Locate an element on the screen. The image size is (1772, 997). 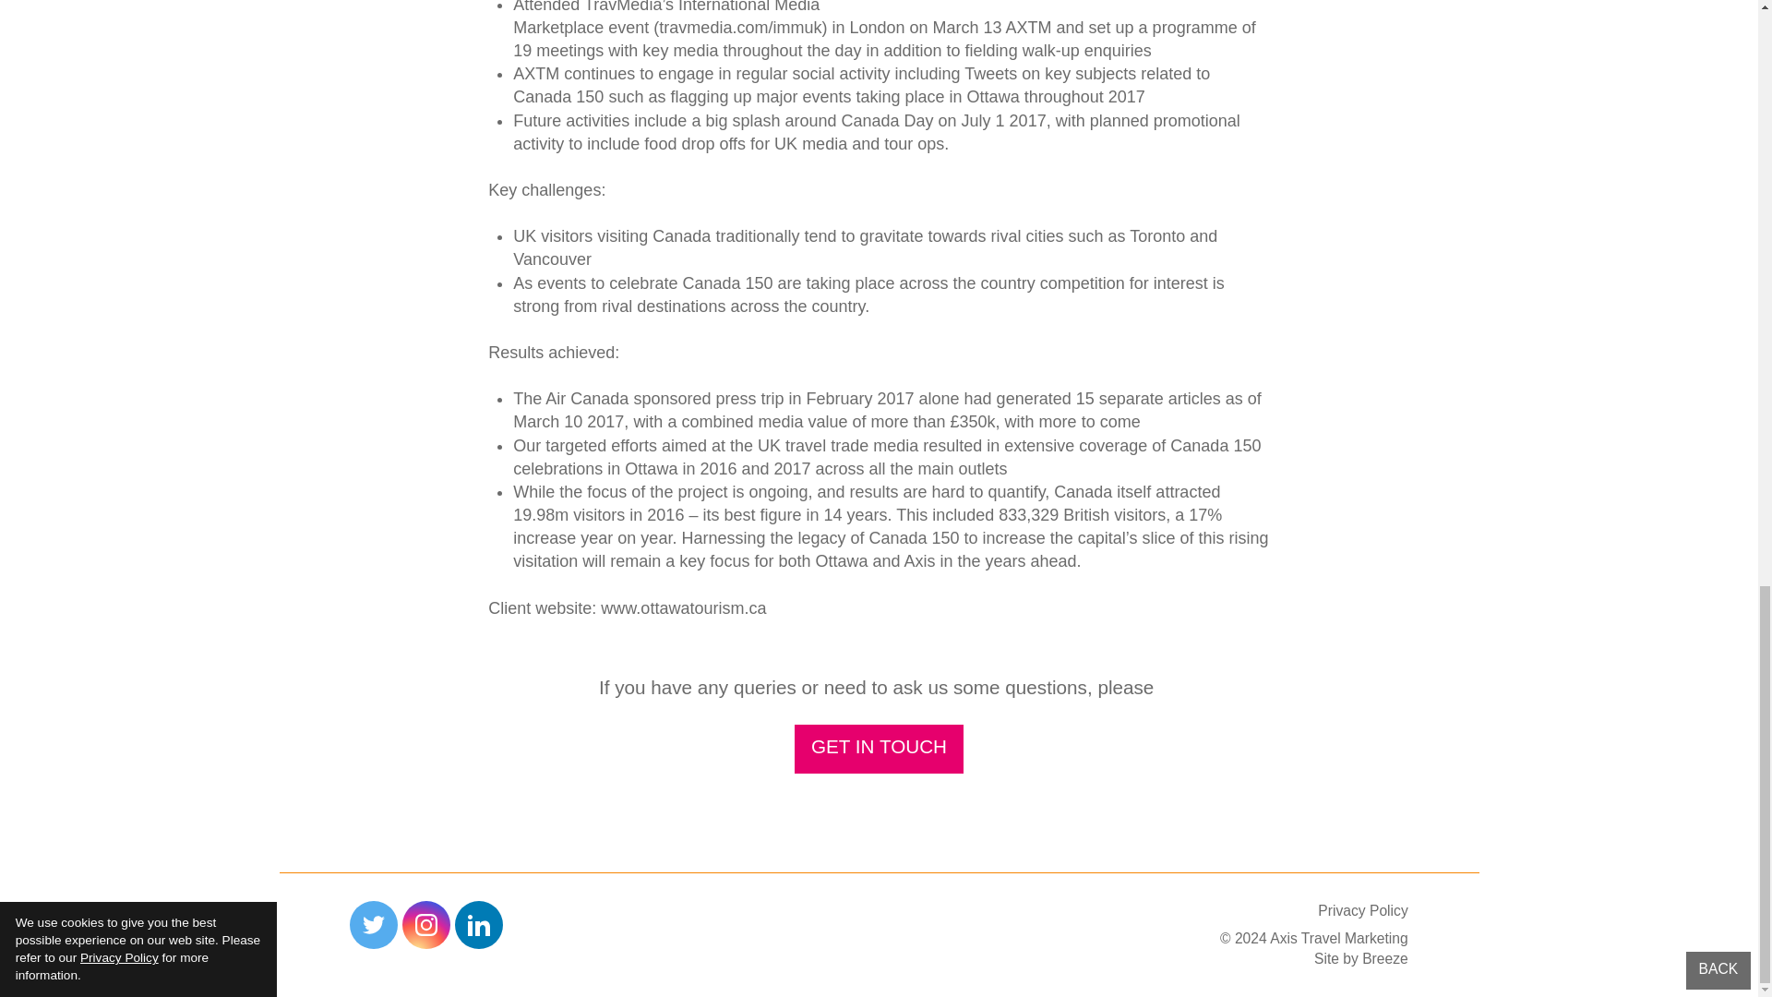
Twitter is located at coordinates (373, 925).